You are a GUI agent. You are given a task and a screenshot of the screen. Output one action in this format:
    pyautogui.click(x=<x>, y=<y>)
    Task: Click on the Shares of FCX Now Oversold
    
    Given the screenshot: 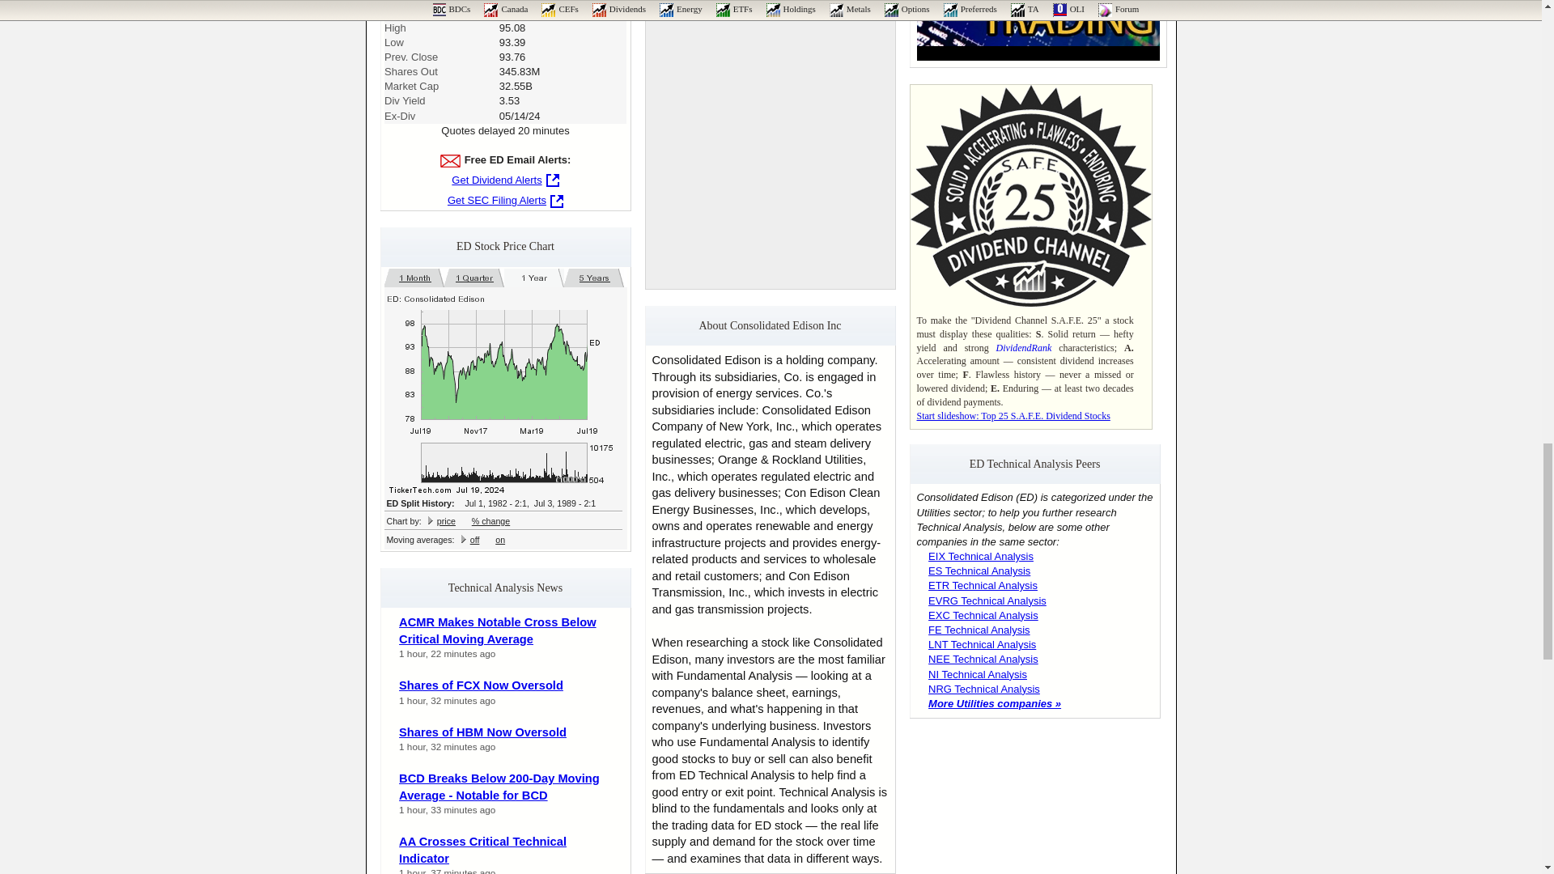 What is the action you would take?
    pyautogui.click(x=481, y=685)
    